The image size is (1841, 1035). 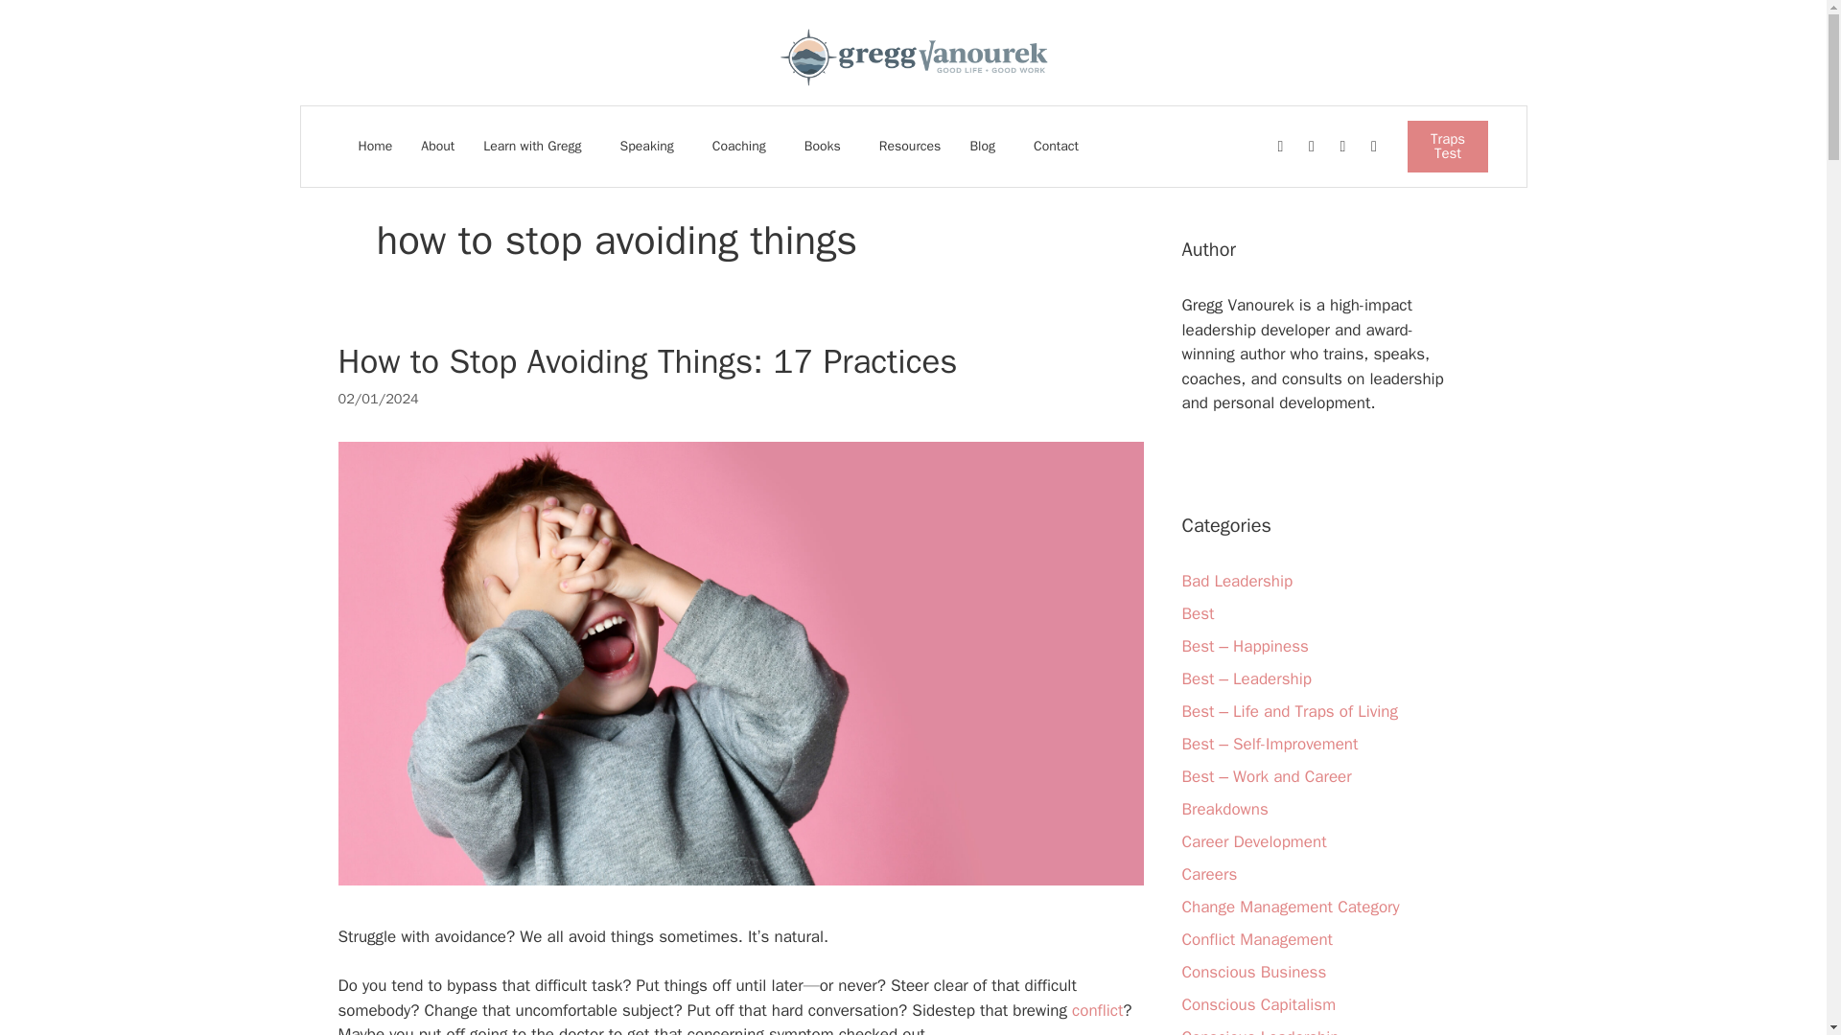 I want to click on Contact, so click(x=1055, y=146).